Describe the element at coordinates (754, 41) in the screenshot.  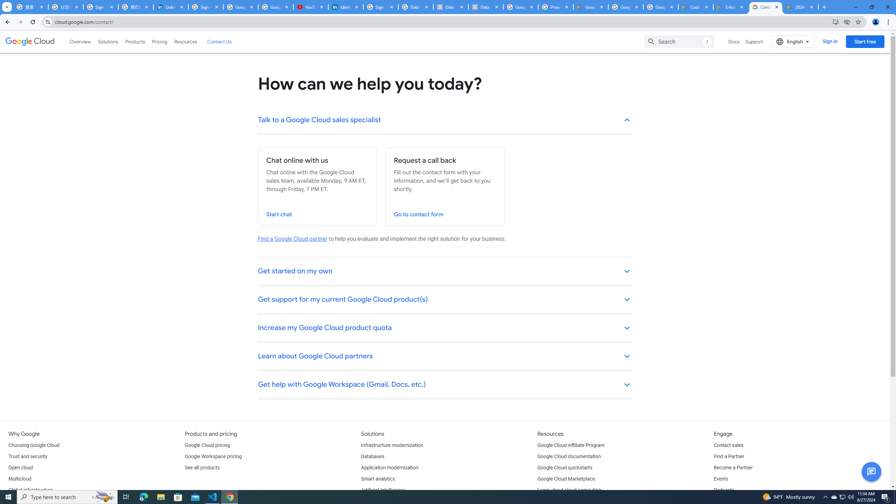
I see `Support` at that location.